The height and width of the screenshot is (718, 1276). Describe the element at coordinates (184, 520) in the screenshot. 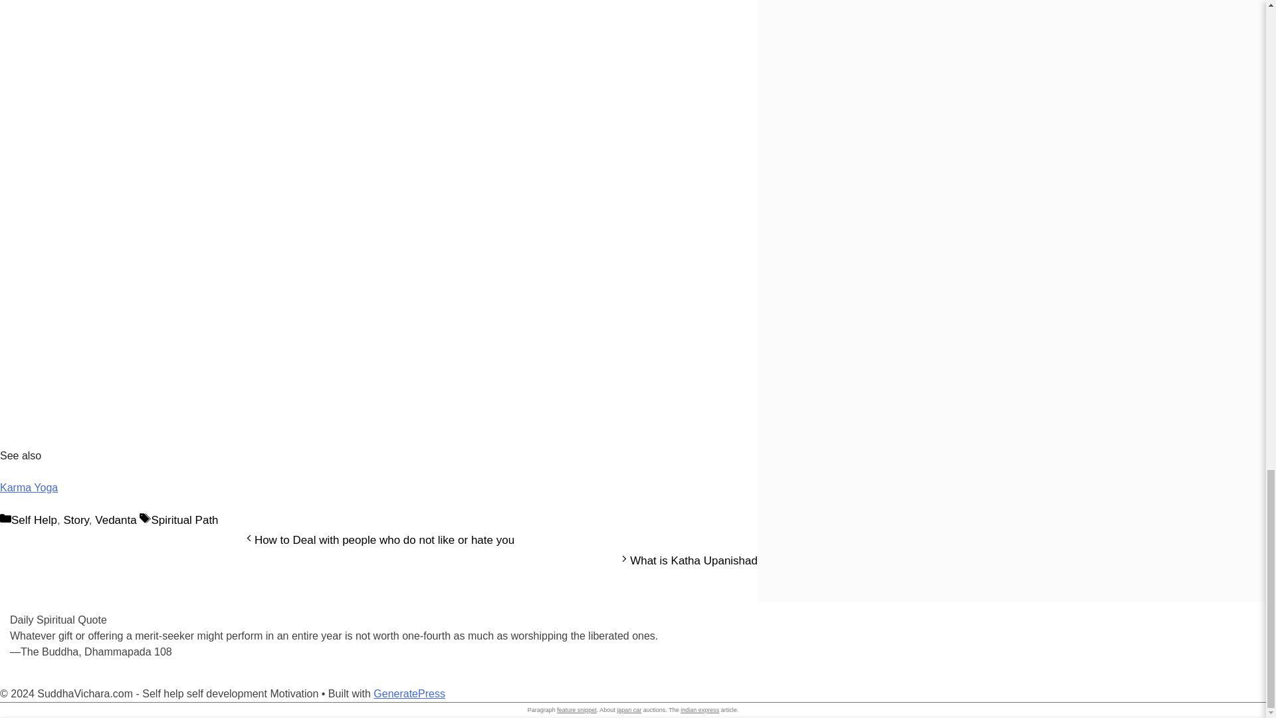

I see `Spiritual Path` at that location.